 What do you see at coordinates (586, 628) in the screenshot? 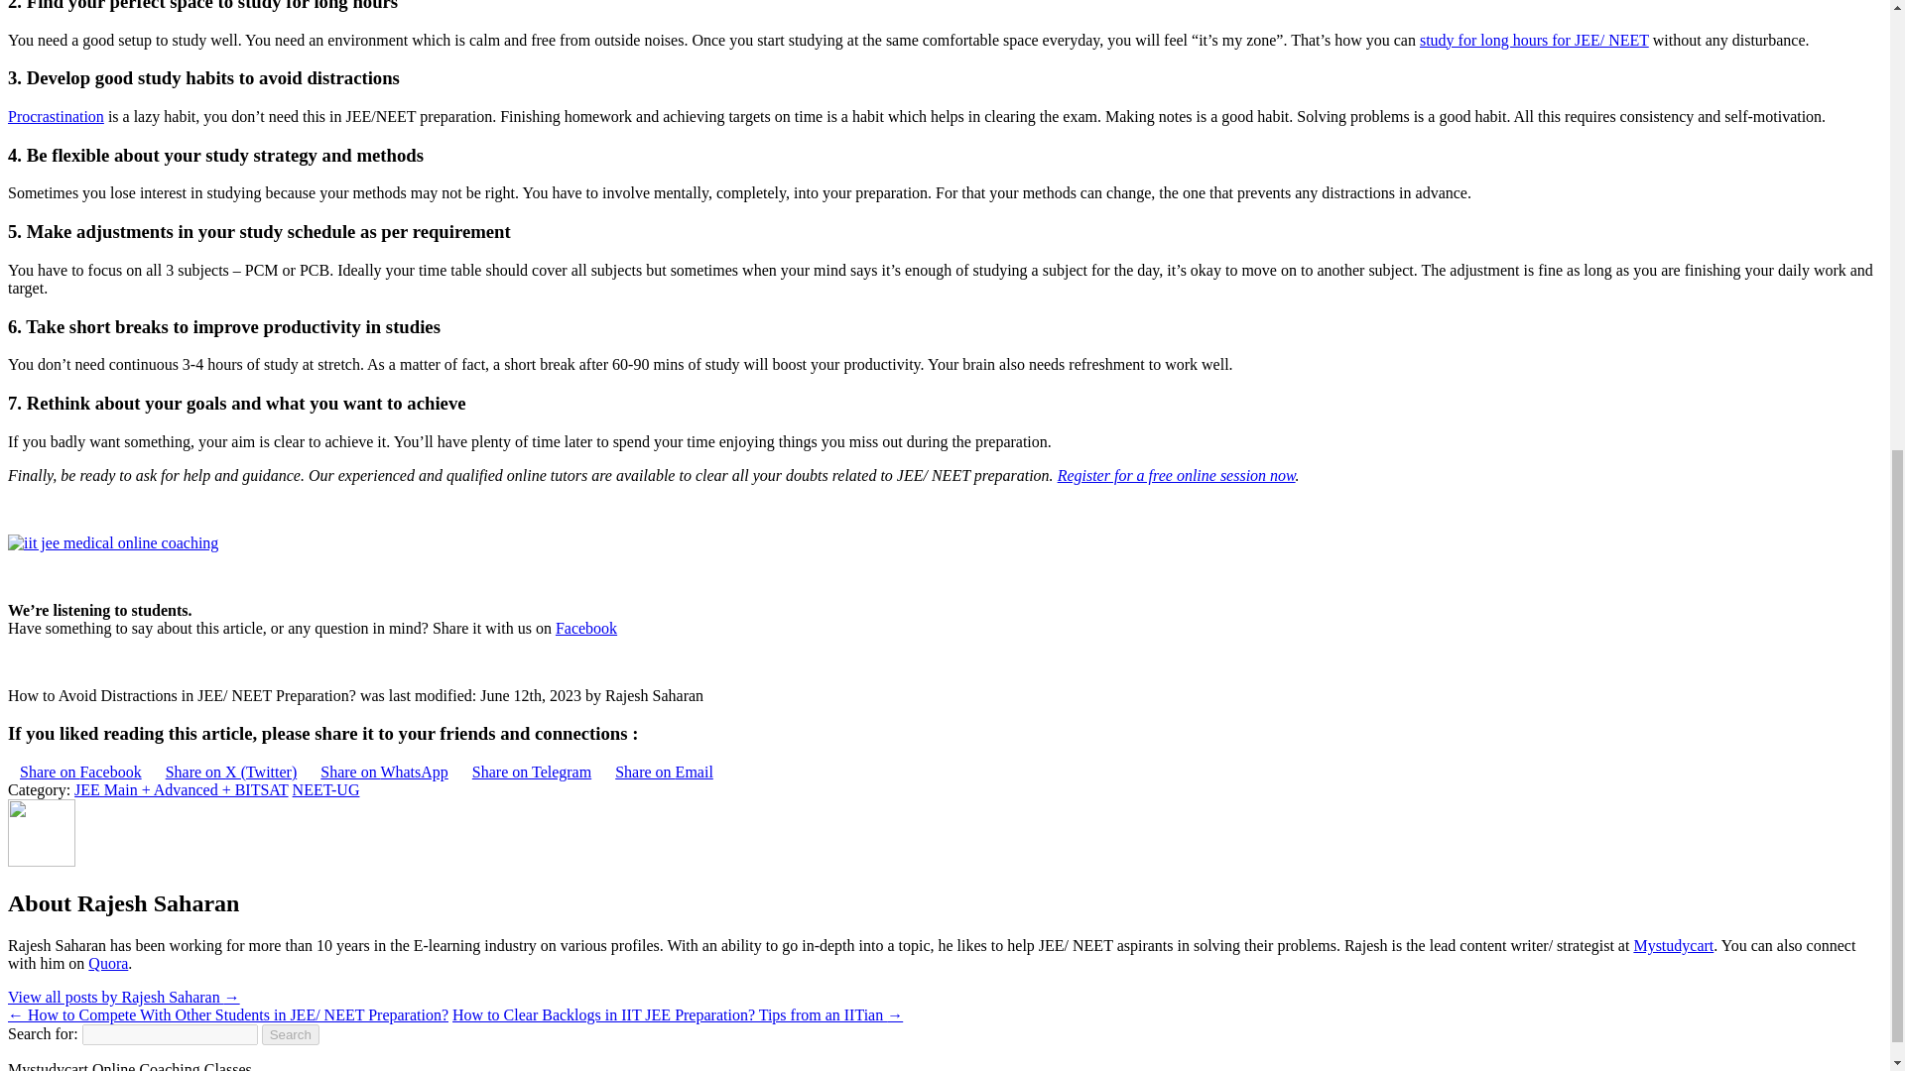
I see `Facebook` at bounding box center [586, 628].